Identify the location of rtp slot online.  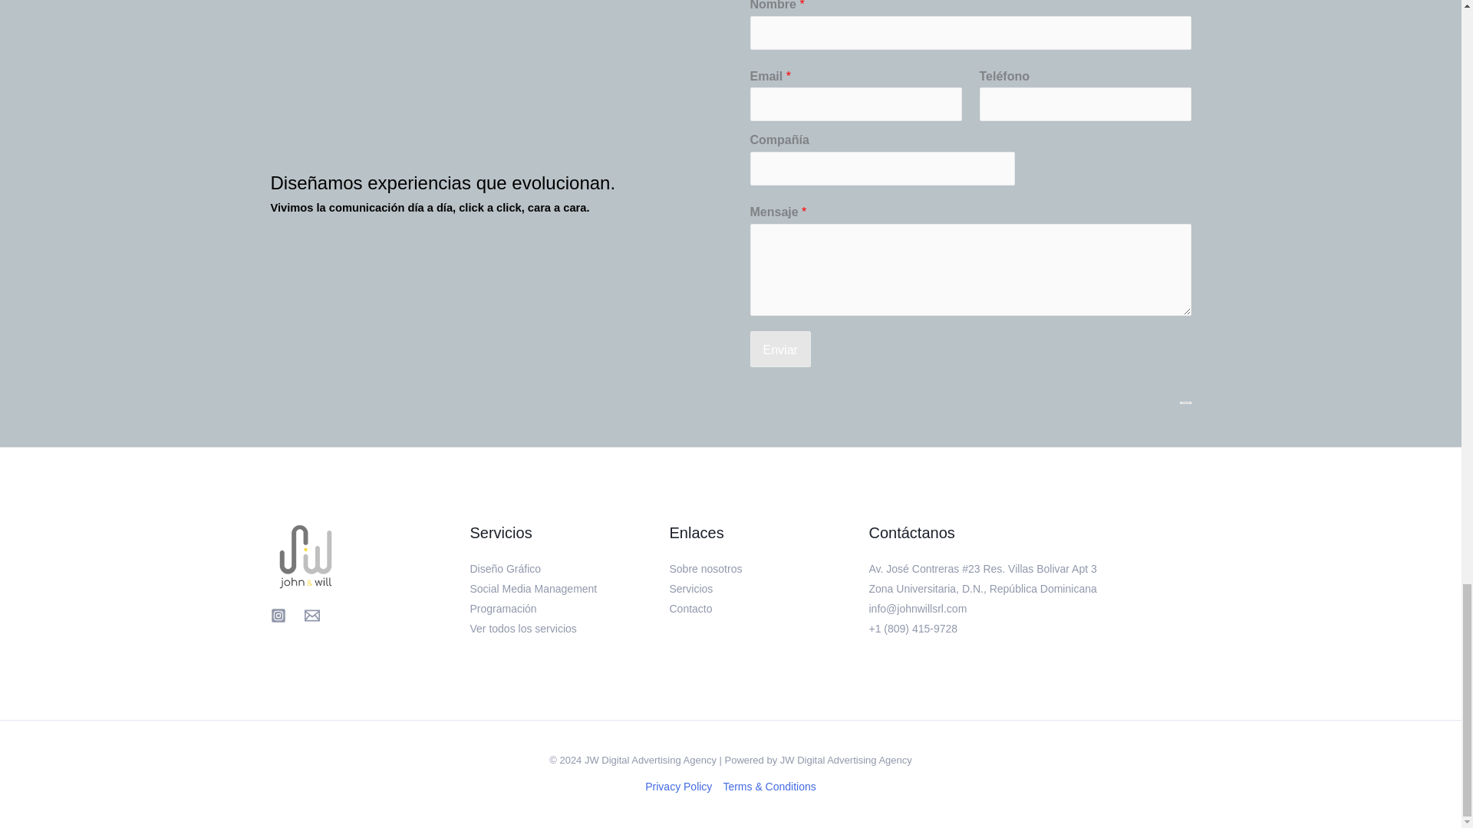
(803, 685).